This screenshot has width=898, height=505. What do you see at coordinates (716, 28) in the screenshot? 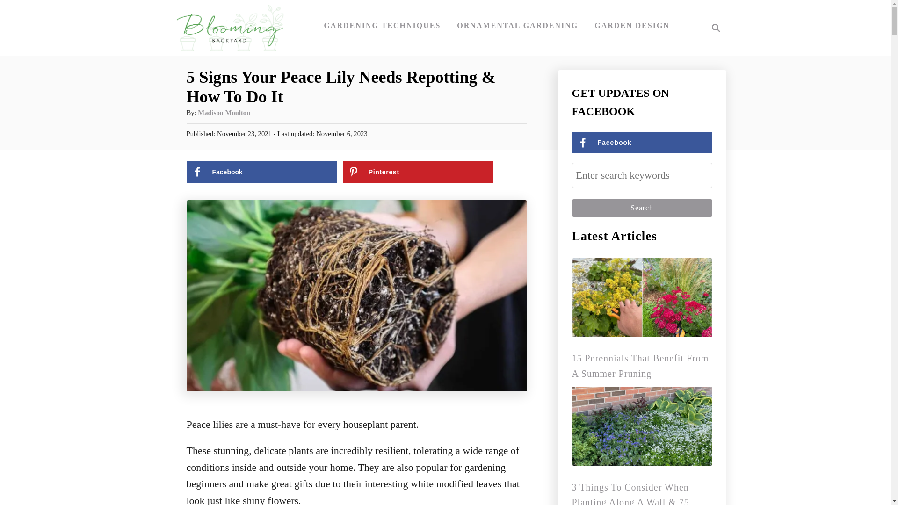
I see `Magnifying Glass` at bounding box center [716, 28].